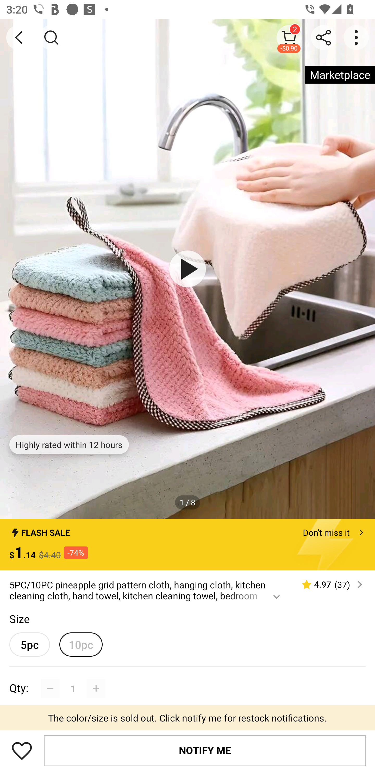 The height and width of the screenshot is (771, 375). I want to click on 10pc, so click(81, 644).